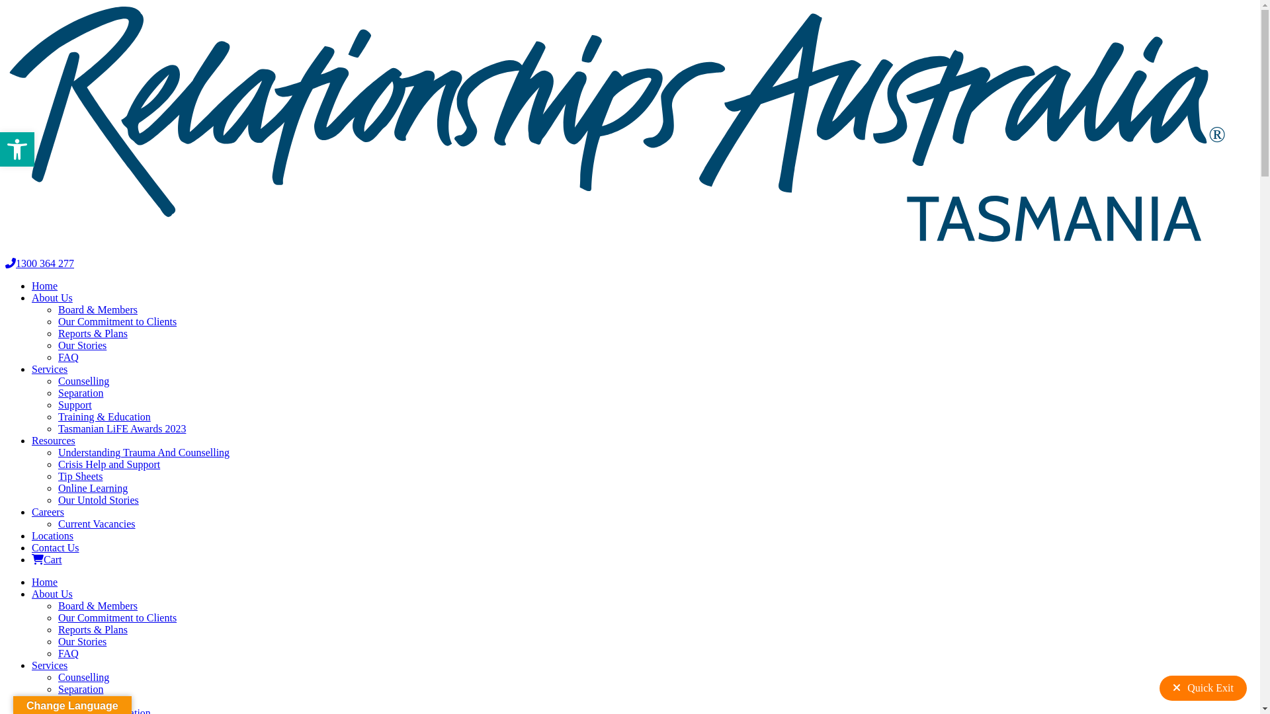 This screenshot has width=1270, height=714. I want to click on Board & Members, so click(98, 309).